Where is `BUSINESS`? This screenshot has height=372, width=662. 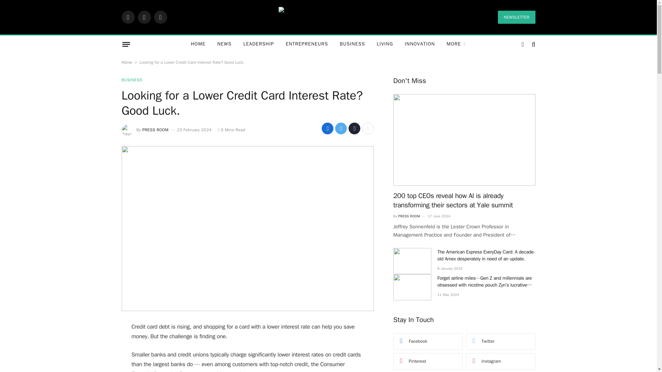
BUSINESS is located at coordinates (352, 44).